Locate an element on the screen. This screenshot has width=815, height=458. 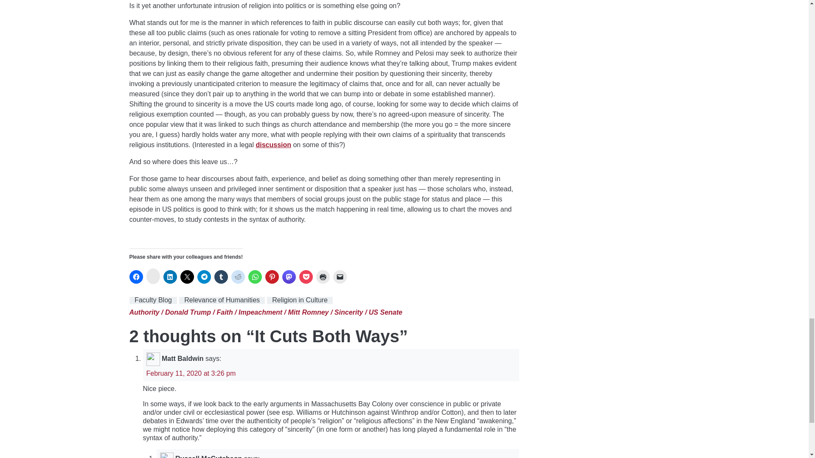
Click to share on Telegram is located at coordinates (204, 276).